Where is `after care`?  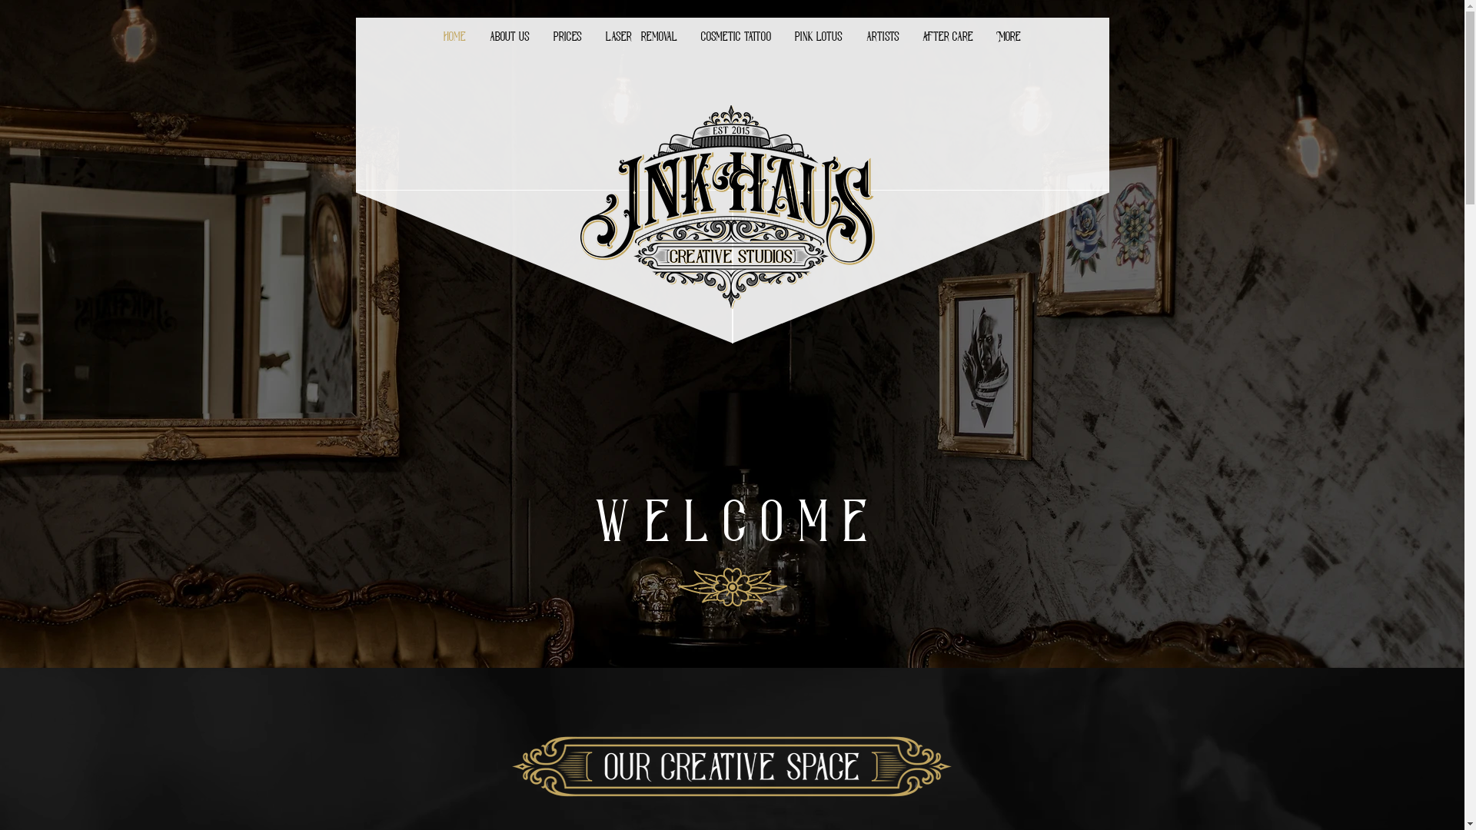 after care is located at coordinates (947, 37).